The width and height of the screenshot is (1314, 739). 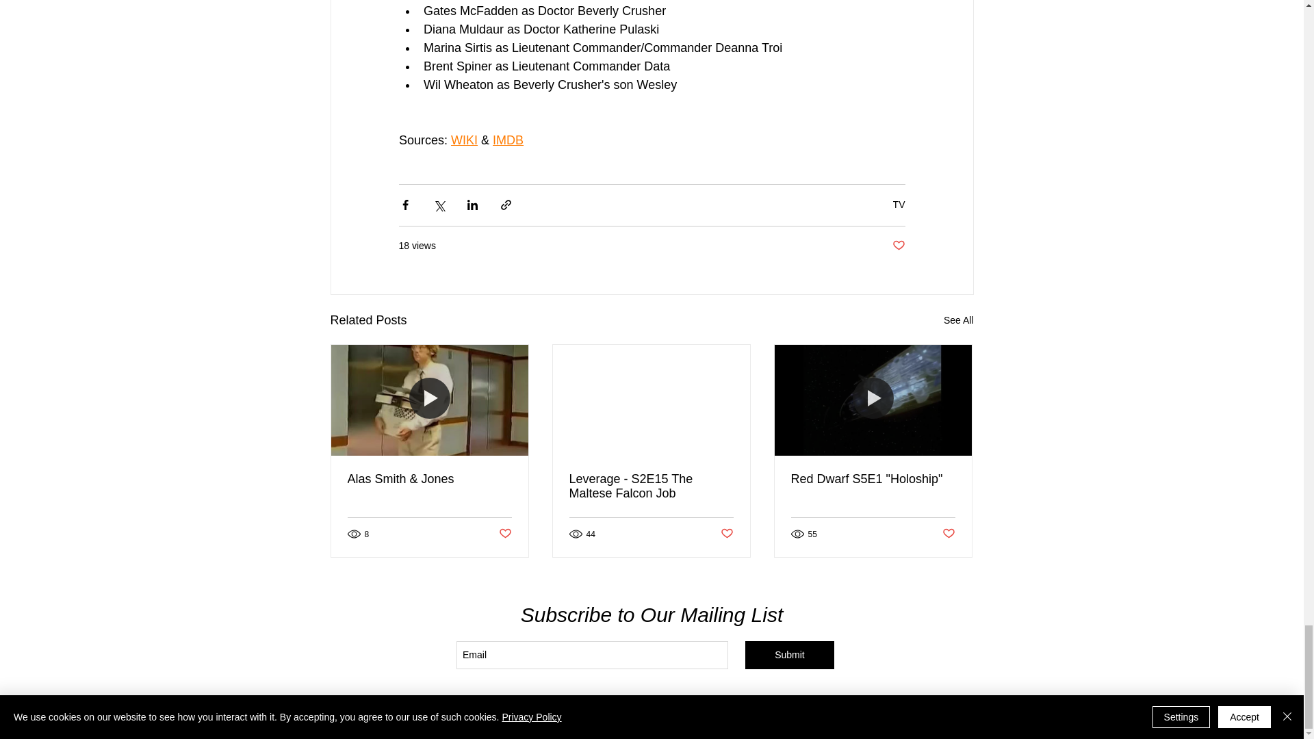 I want to click on IMDB, so click(x=508, y=140).